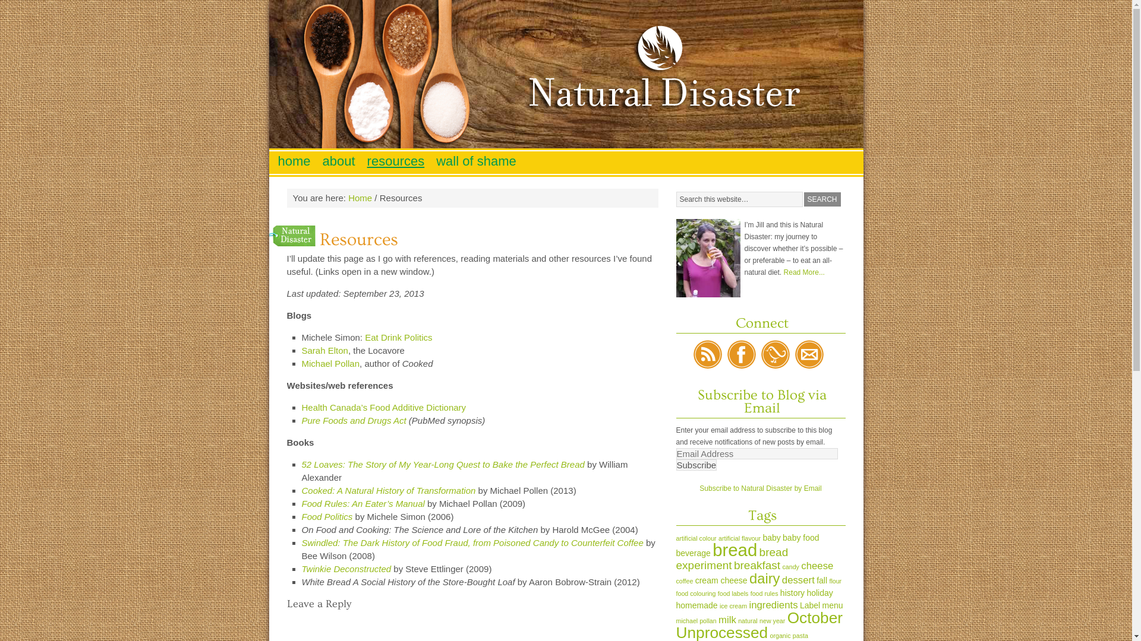 This screenshot has width=1141, height=641. I want to click on homemade, so click(697, 605).